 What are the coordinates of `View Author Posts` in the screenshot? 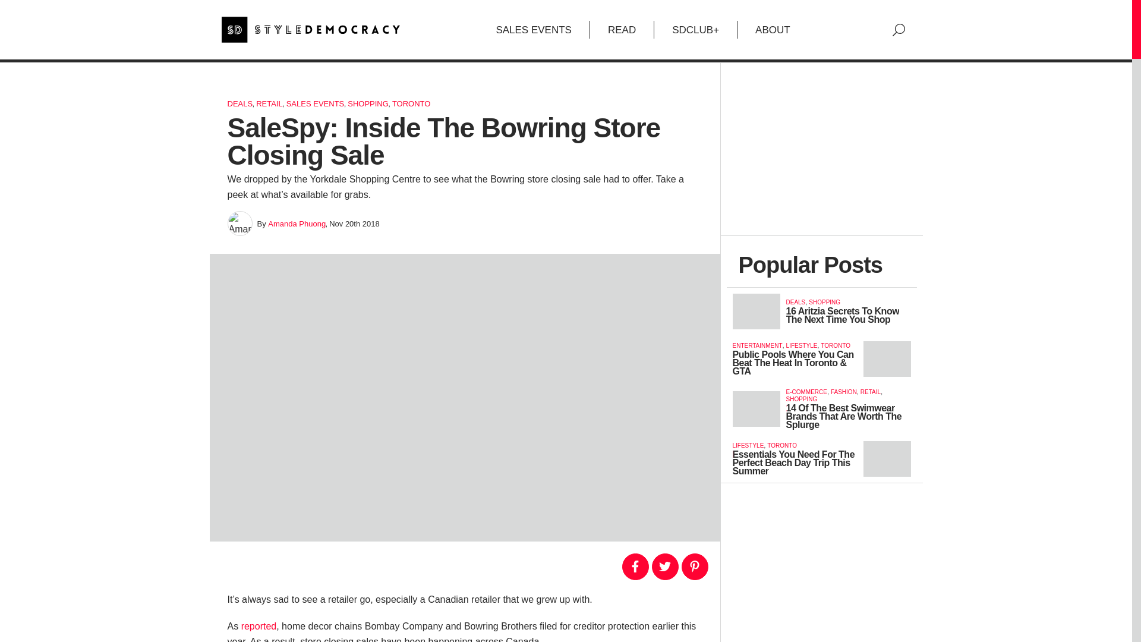 It's located at (297, 224).